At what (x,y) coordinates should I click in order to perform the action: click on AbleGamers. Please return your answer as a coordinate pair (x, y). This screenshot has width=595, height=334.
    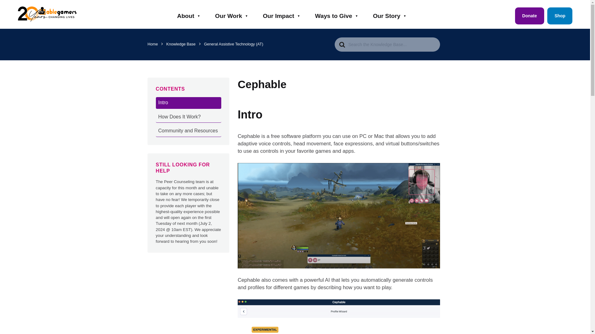
    Looking at the image, I should click on (43, 14).